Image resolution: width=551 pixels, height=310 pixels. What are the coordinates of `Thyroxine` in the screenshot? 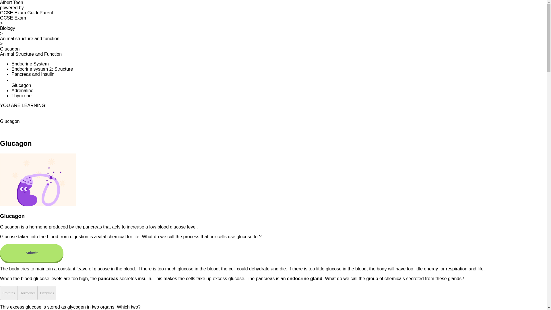 It's located at (21, 96).